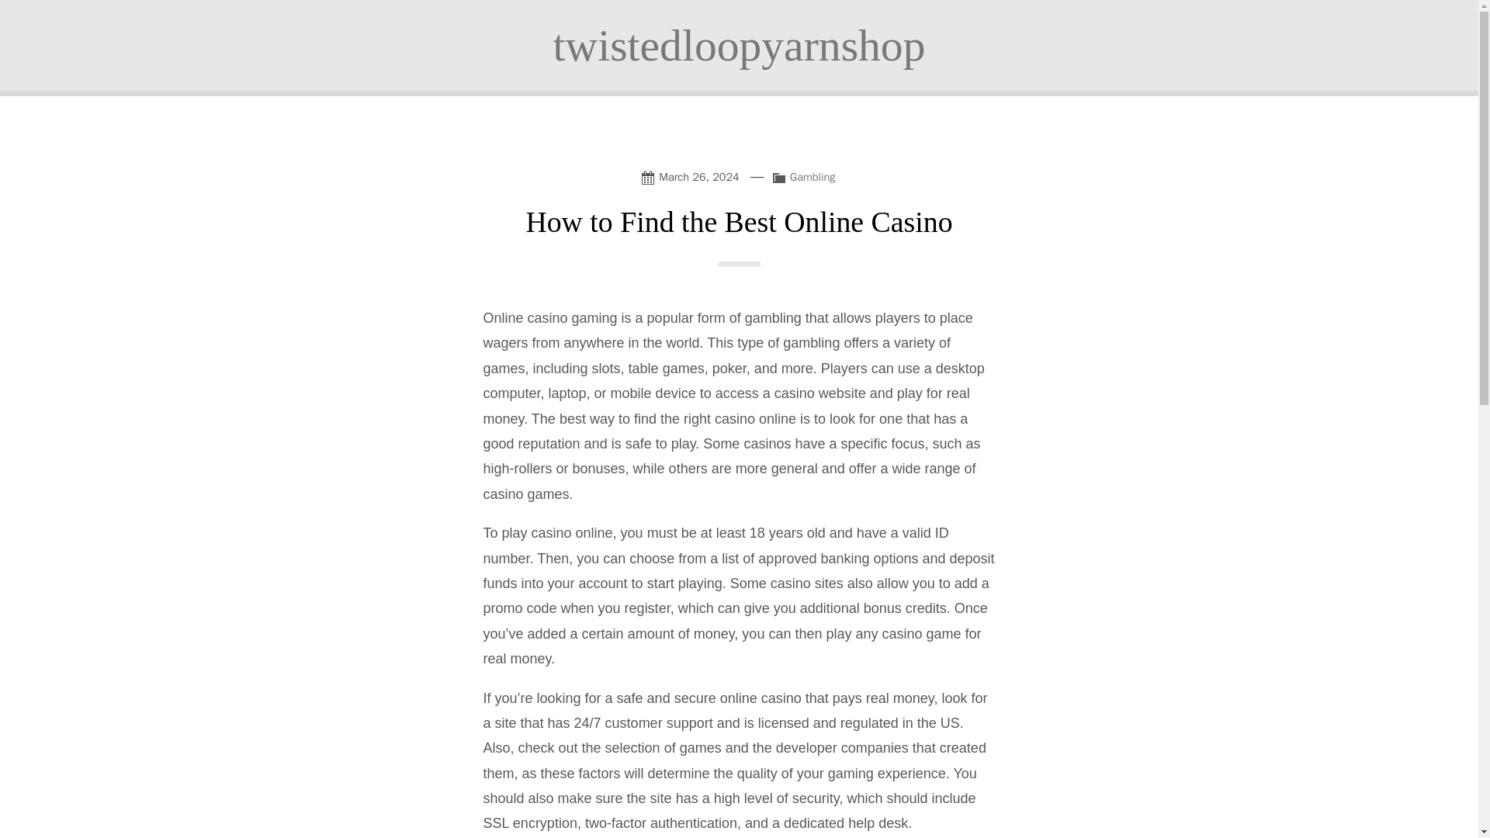  Describe the element at coordinates (739, 45) in the screenshot. I see `twistedloopyarnshop` at that location.